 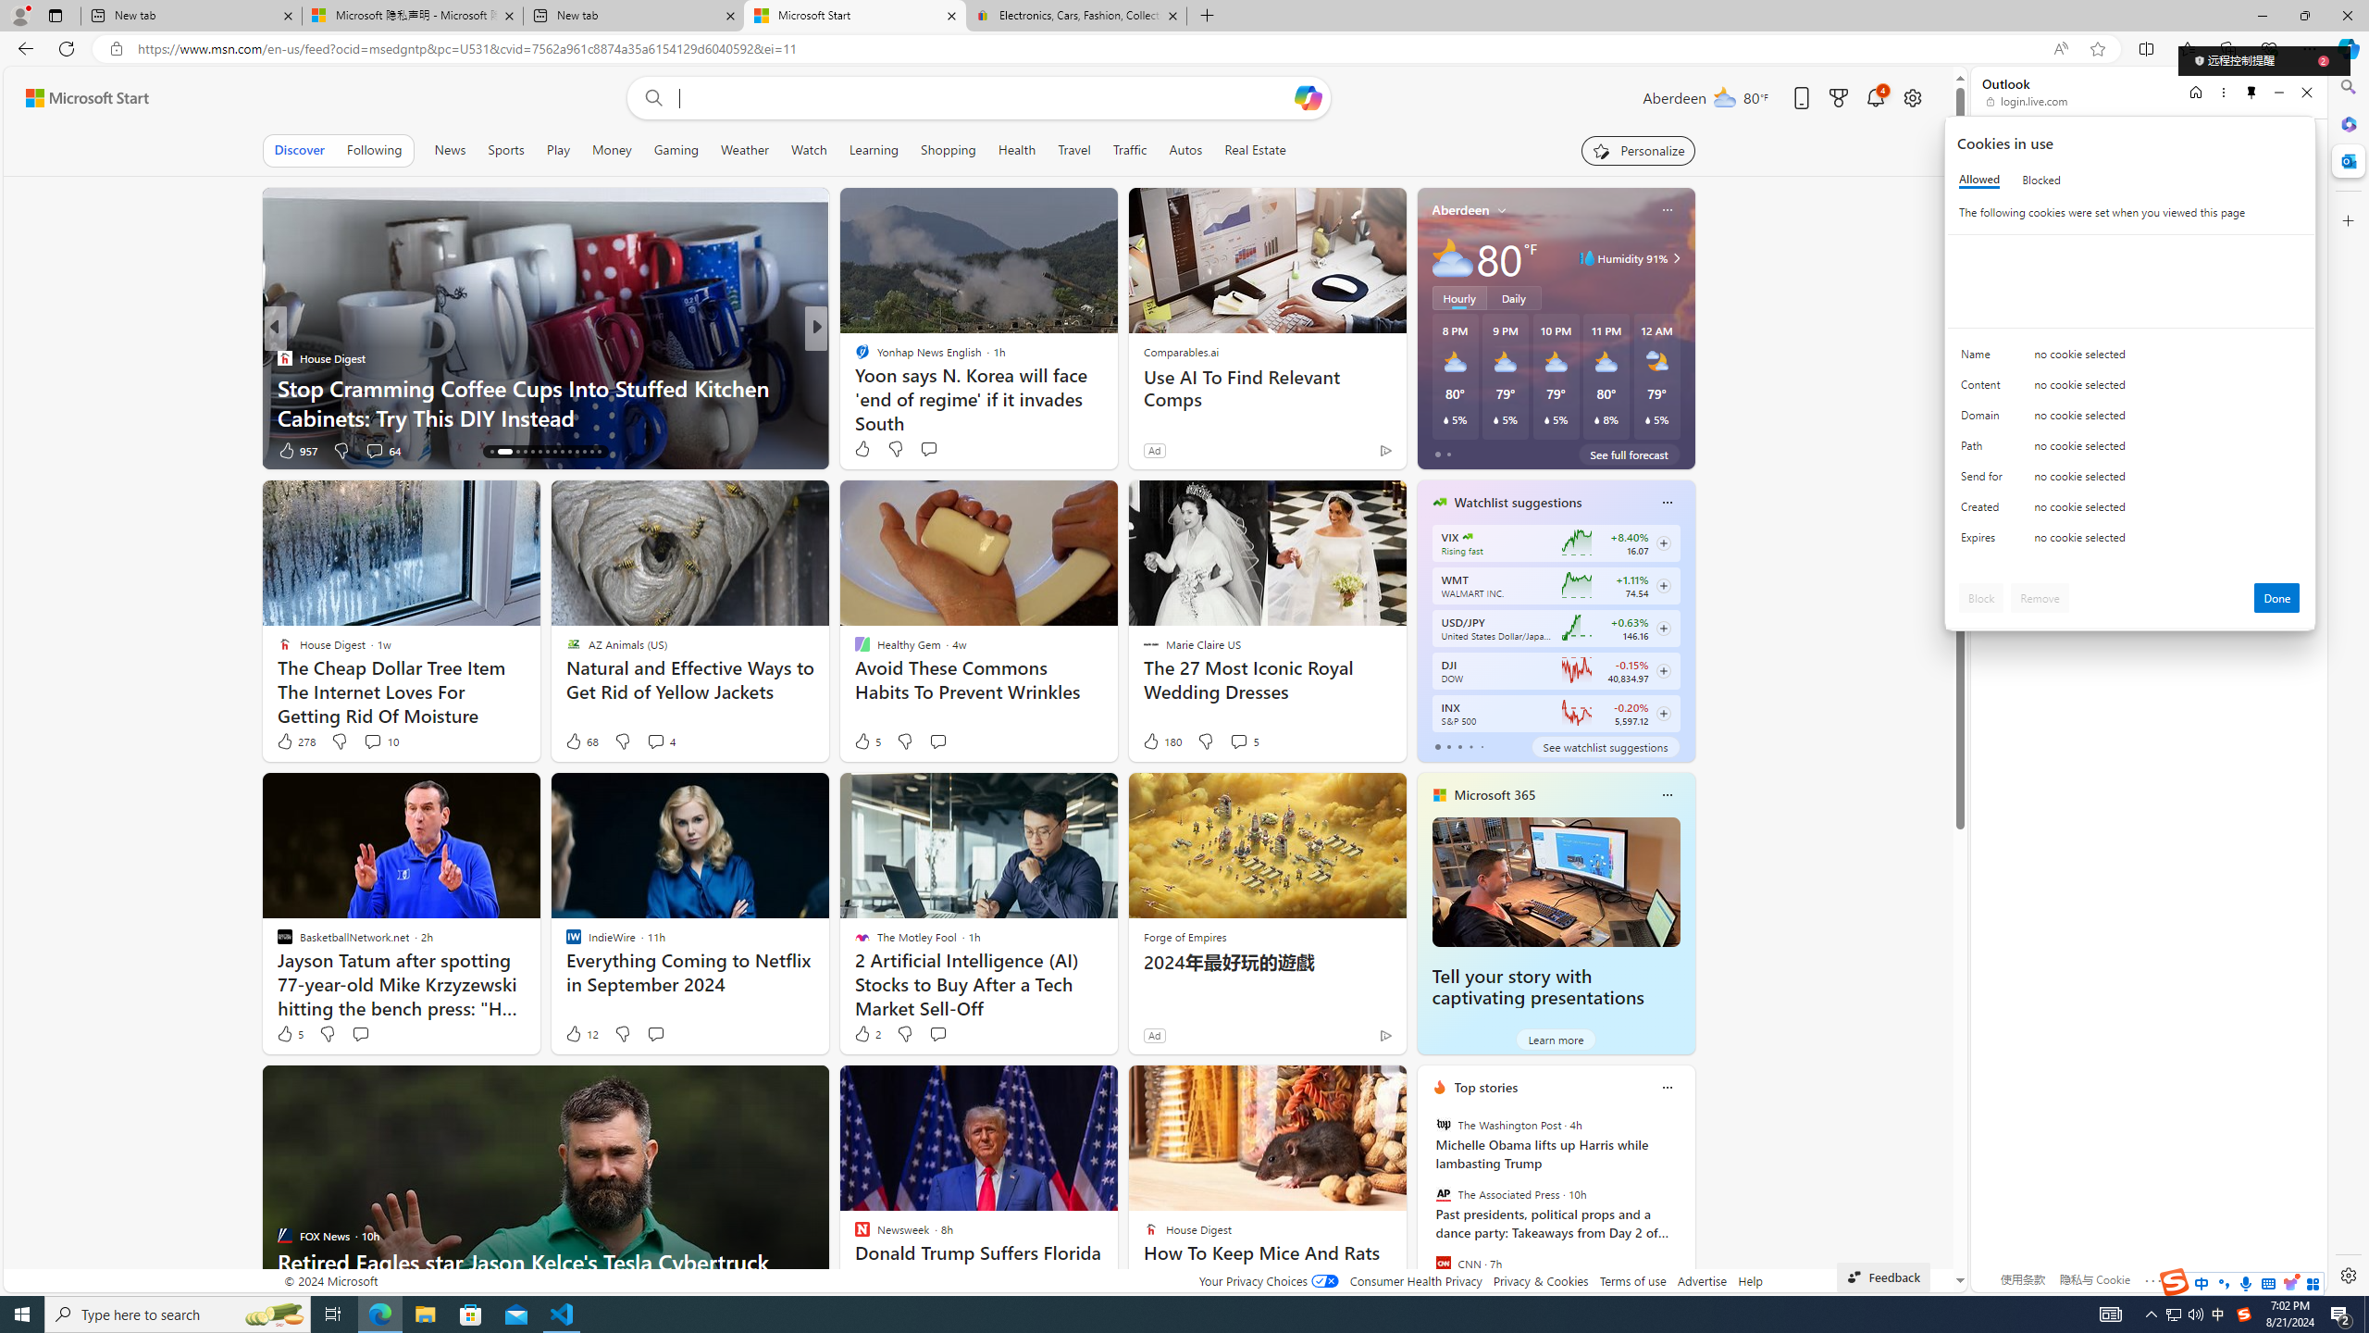 I want to click on Use AI To Find Relevant Comps, so click(x=1267, y=389).